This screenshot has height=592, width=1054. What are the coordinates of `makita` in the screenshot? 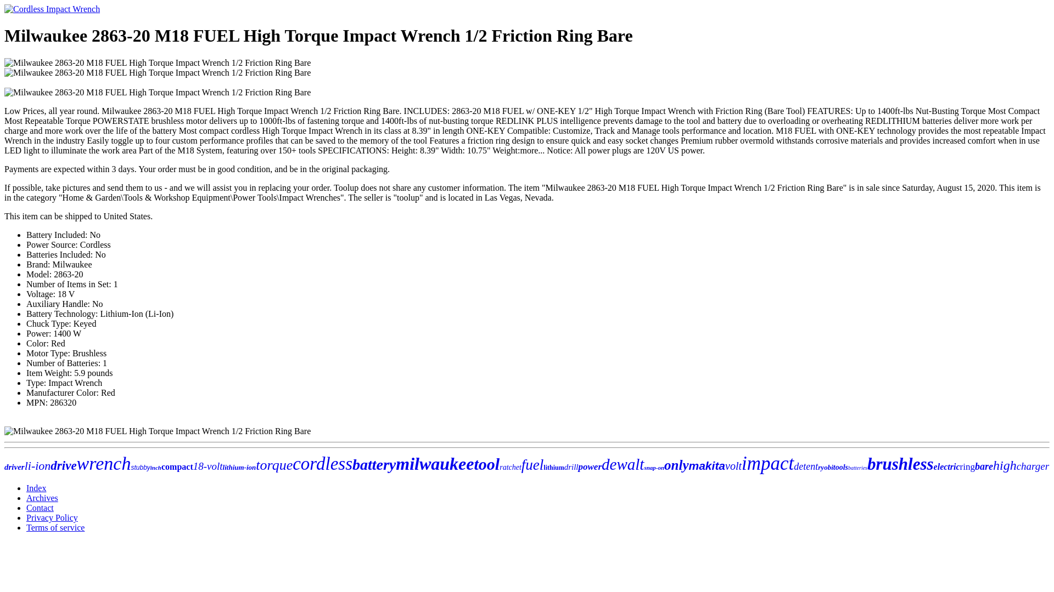 It's located at (707, 465).